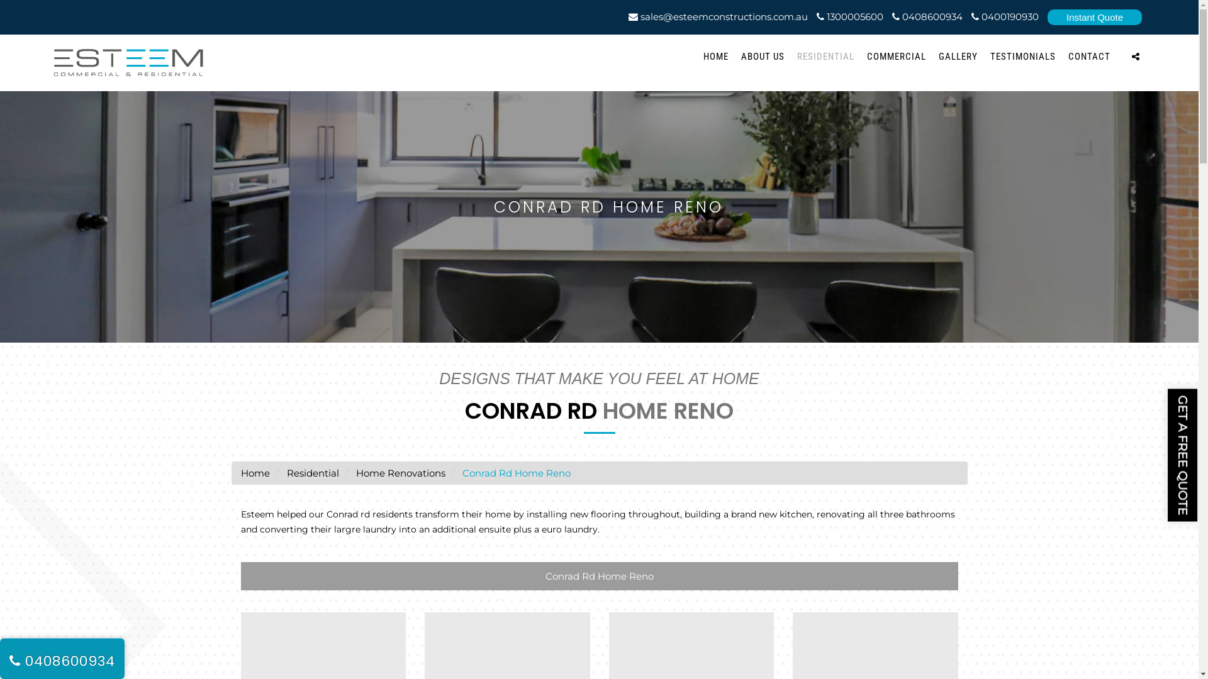  I want to click on Residential, so click(312, 473).